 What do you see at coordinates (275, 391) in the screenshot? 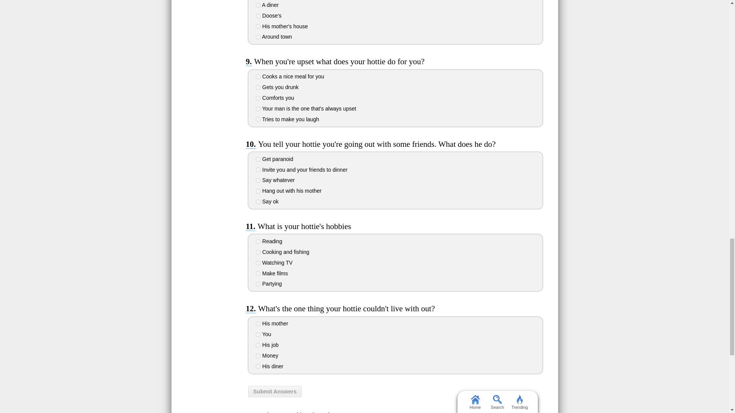
I see `Submit Answers` at bounding box center [275, 391].